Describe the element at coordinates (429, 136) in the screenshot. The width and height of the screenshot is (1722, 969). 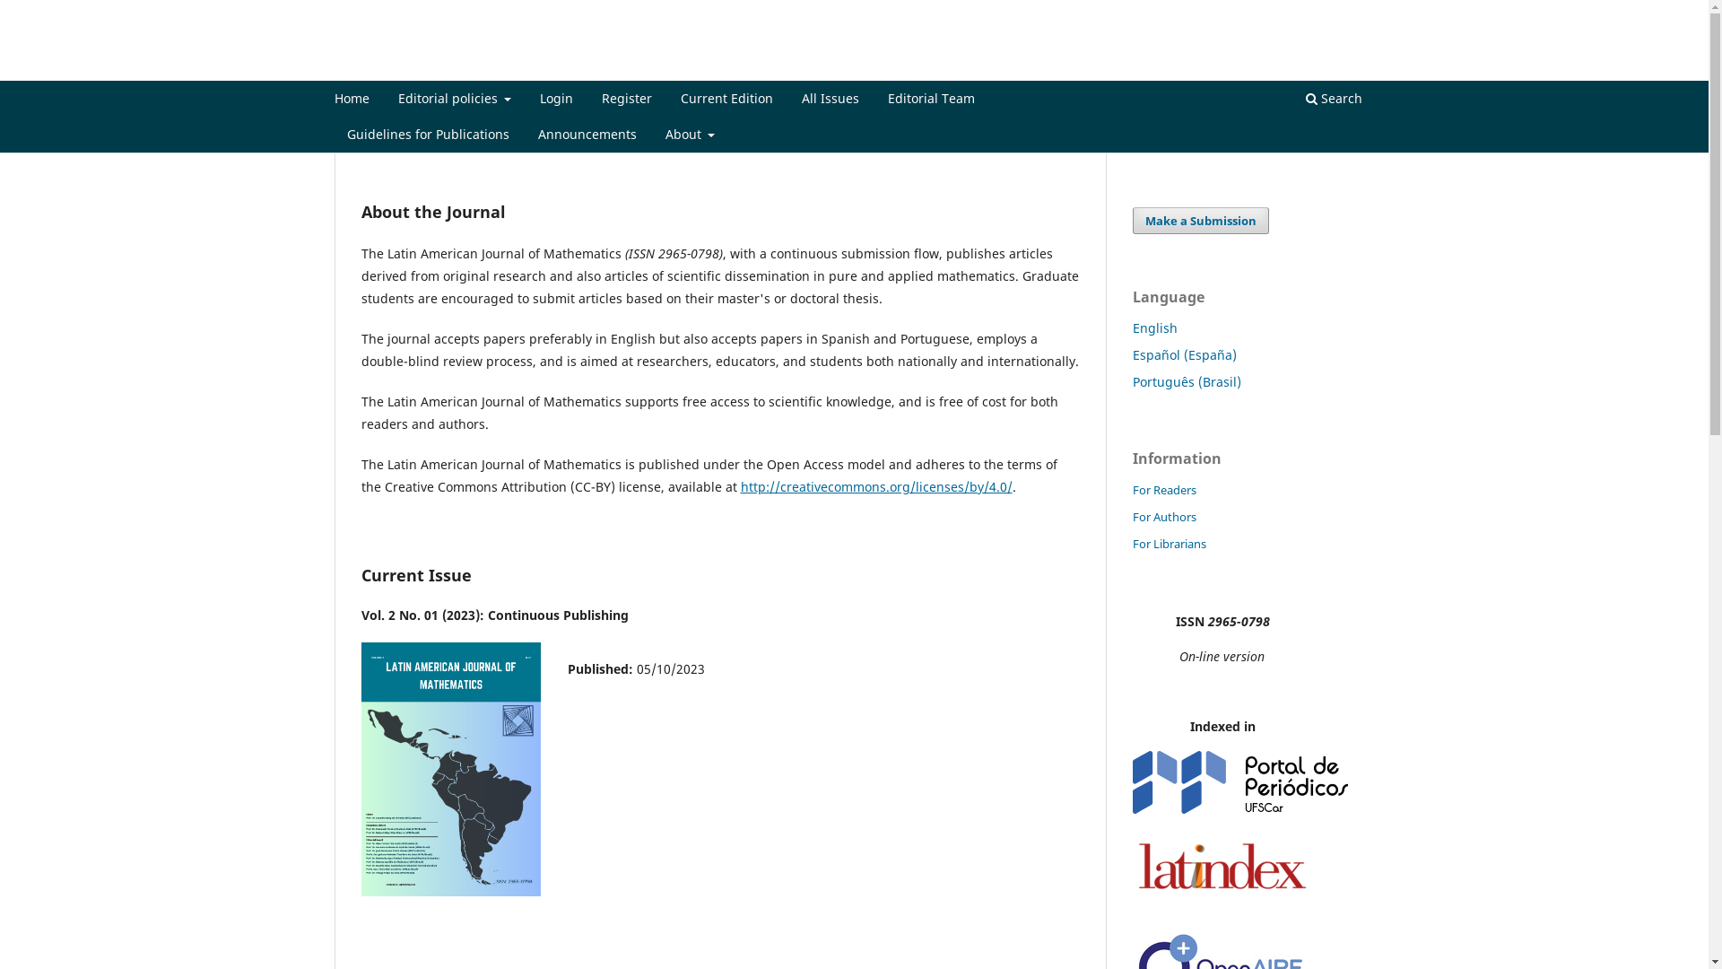
I see `Guidelines for Publications` at that location.